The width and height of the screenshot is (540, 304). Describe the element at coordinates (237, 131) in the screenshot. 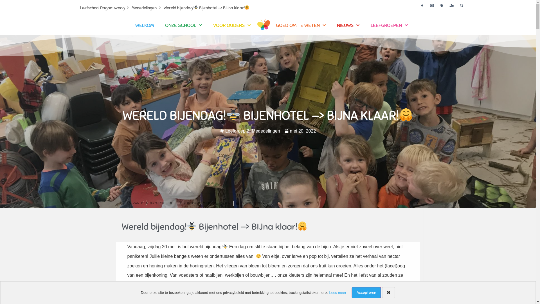

I see `Leefgroep 2` at that location.